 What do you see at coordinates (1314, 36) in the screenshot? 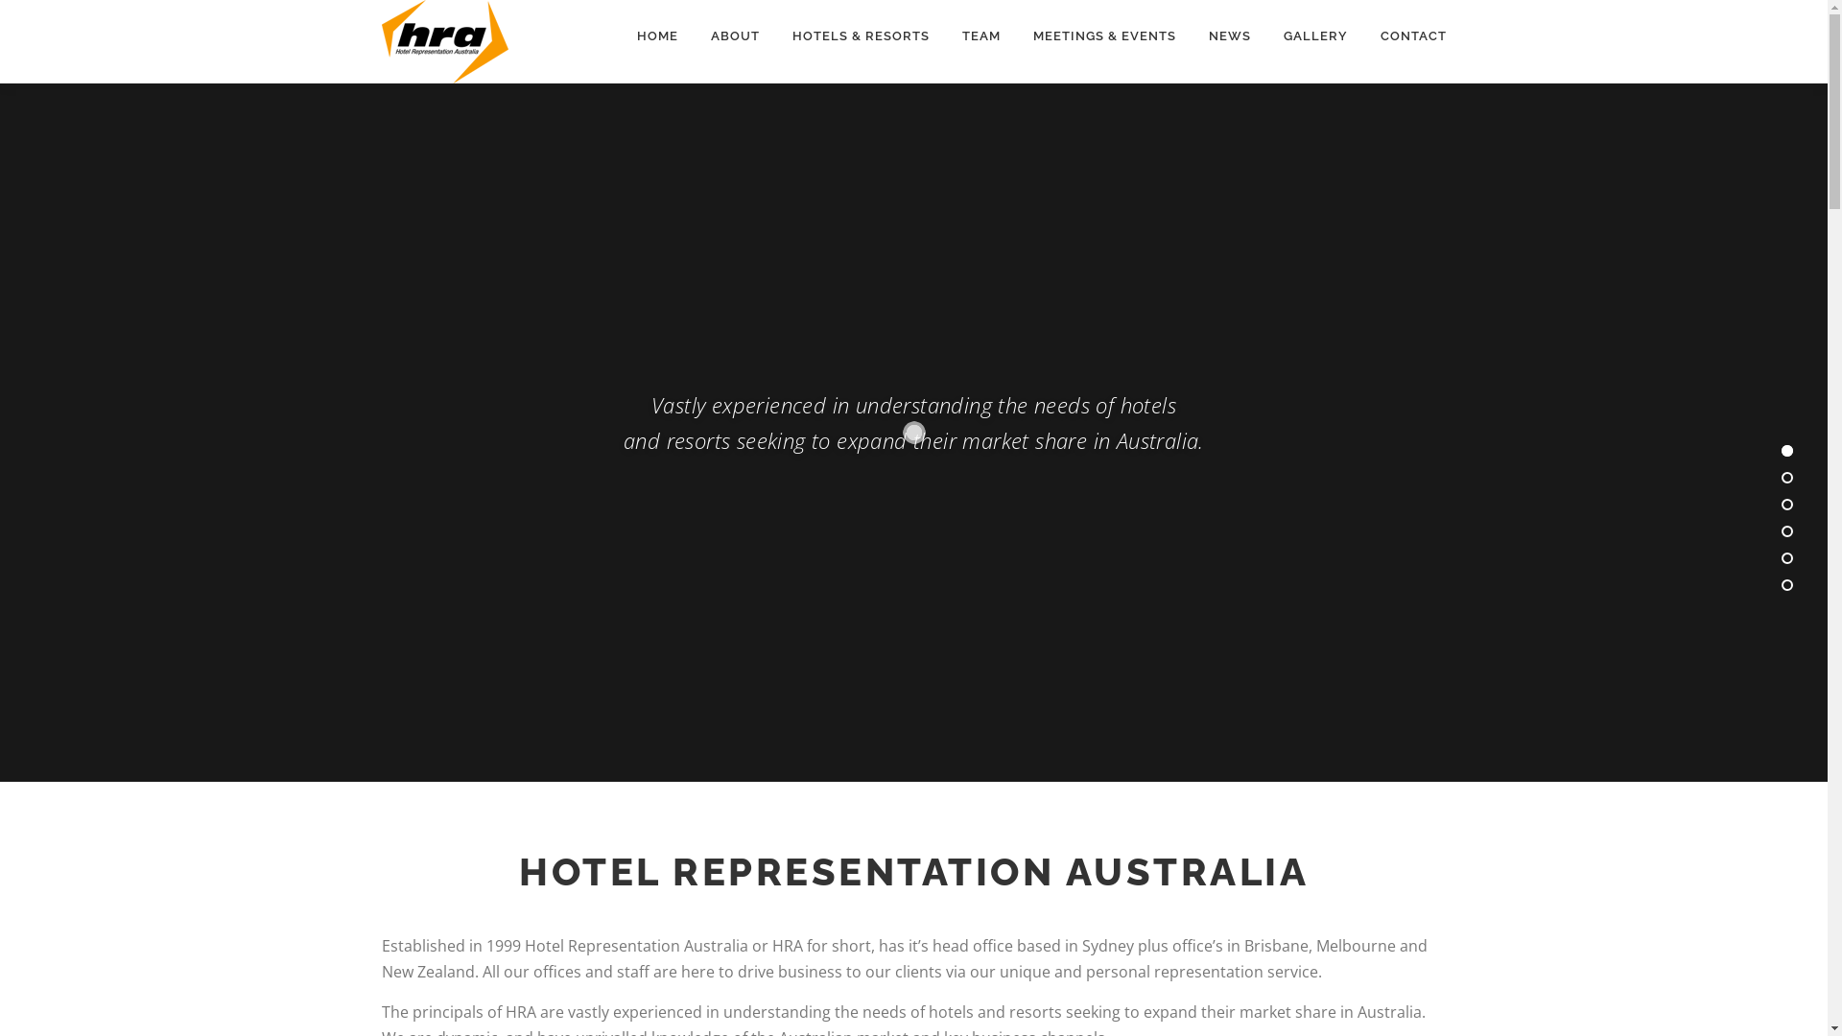
I see `GALLERY` at bounding box center [1314, 36].